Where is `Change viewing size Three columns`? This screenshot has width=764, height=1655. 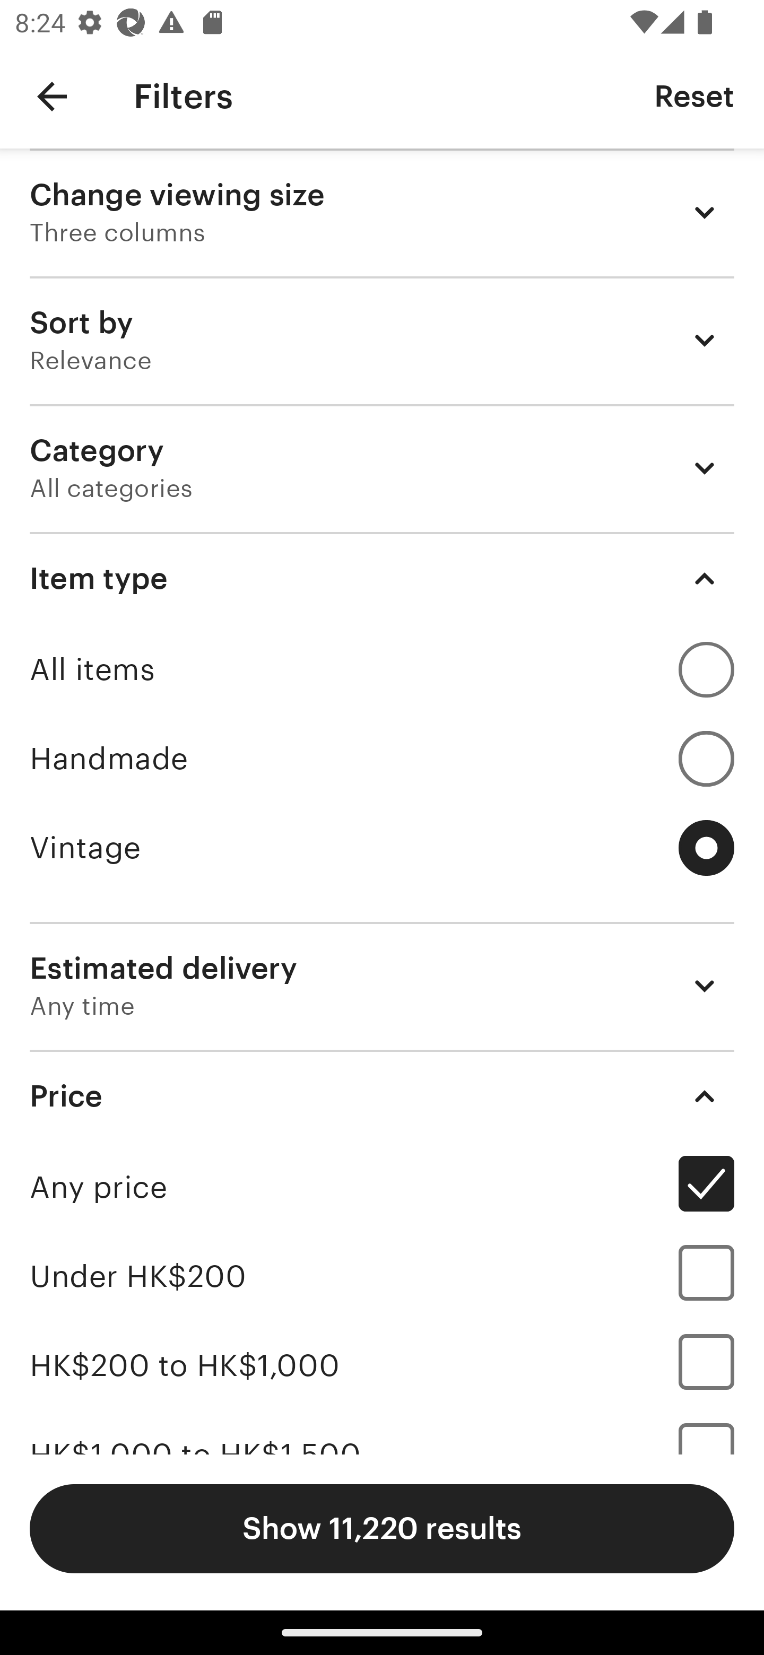
Change viewing size Three columns is located at coordinates (382, 212).